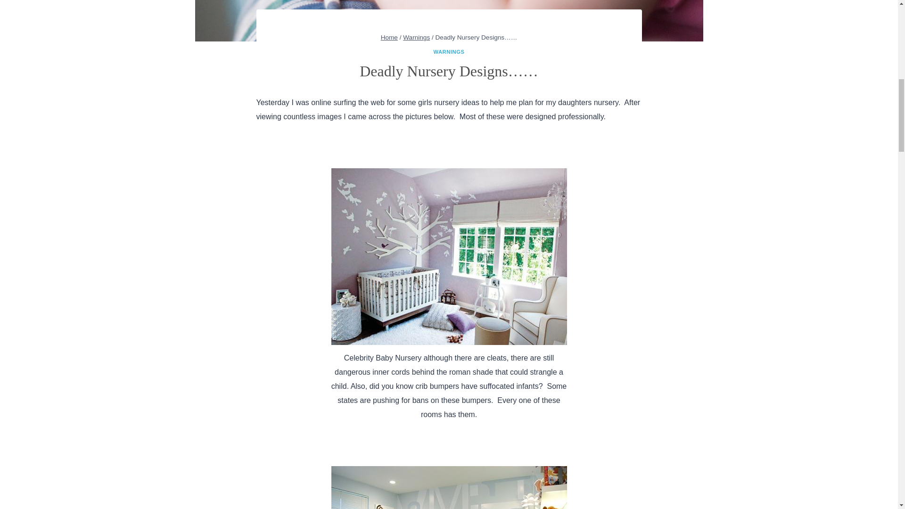  I want to click on 2008-08-05-abc-nursery1, so click(449, 487).